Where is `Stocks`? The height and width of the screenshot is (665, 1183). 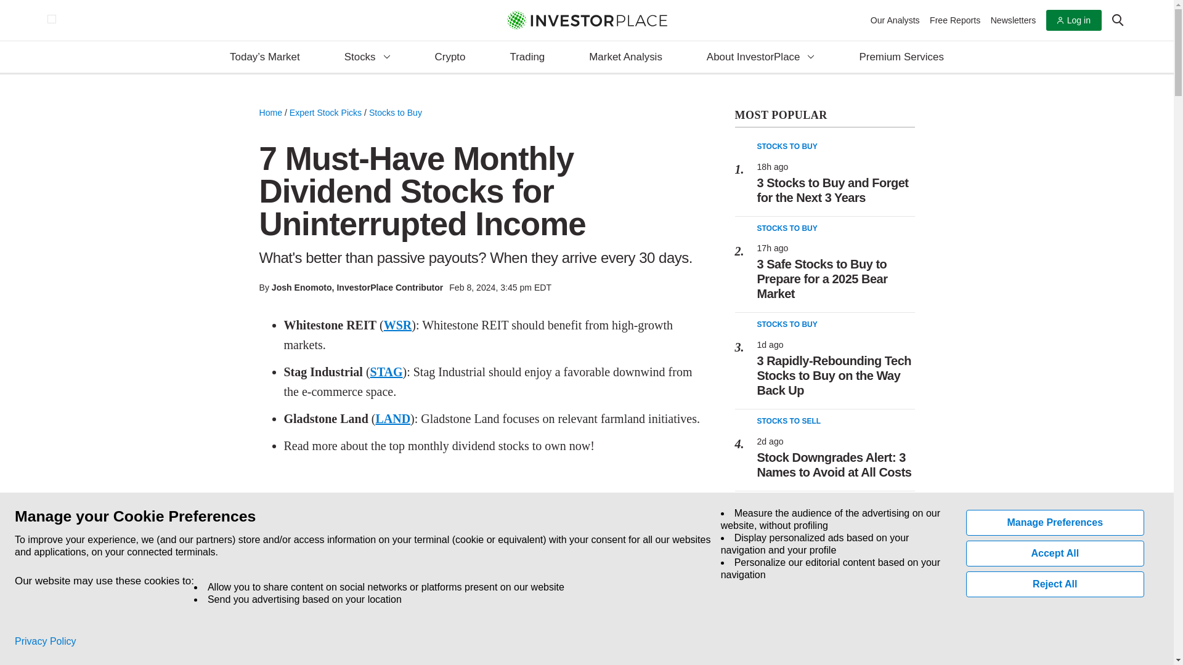 Stocks is located at coordinates (367, 57).